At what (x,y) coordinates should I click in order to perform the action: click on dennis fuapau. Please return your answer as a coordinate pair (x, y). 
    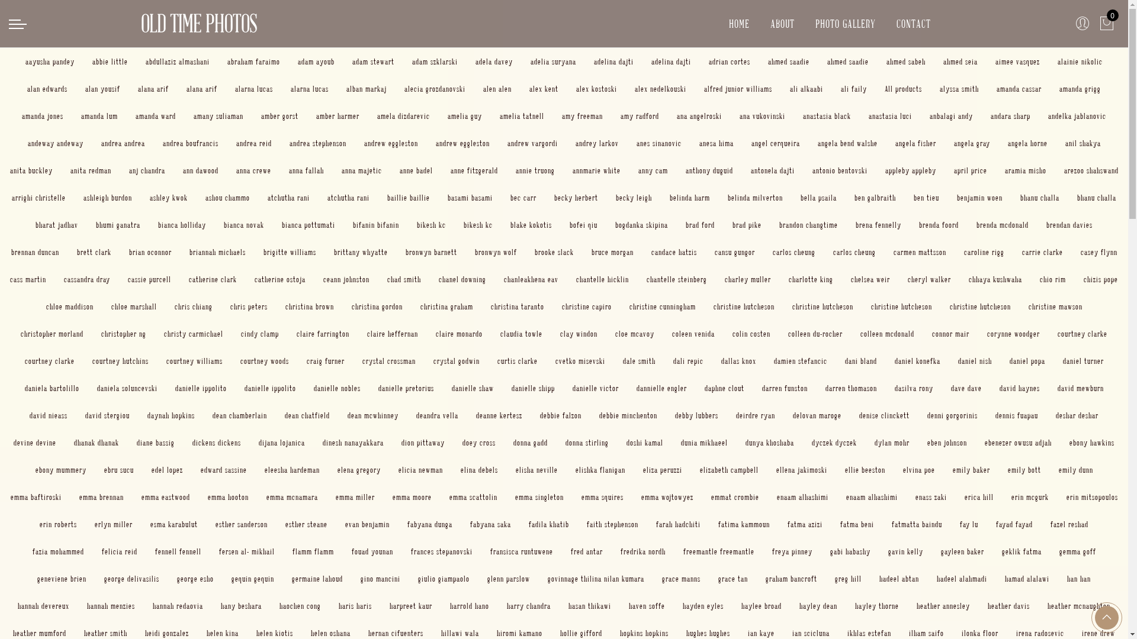
    Looking at the image, I should click on (1017, 415).